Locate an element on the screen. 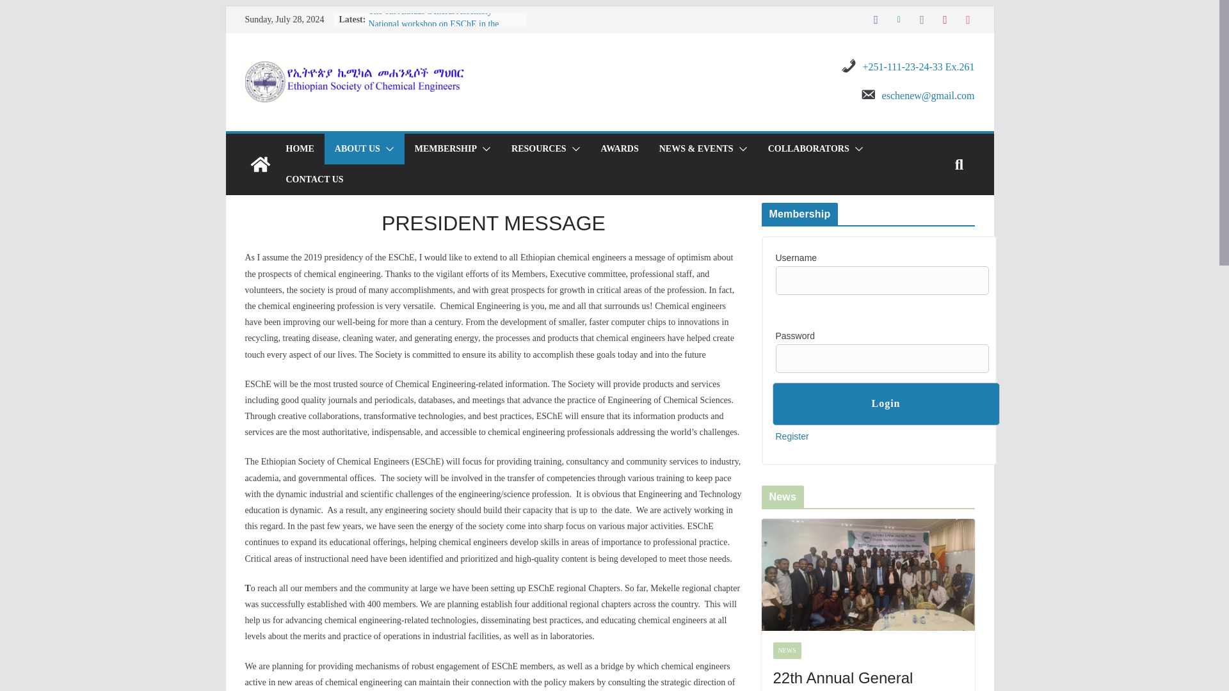  Ethiopian Society of Chemical Engineers is located at coordinates (260, 164).